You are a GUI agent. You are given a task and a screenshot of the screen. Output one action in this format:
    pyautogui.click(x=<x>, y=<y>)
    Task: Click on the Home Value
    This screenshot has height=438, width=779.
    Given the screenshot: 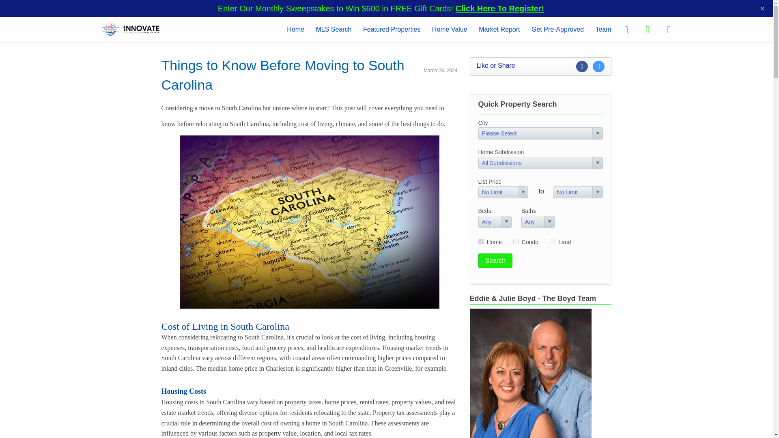 What is the action you would take?
    pyautogui.click(x=450, y=29)
    